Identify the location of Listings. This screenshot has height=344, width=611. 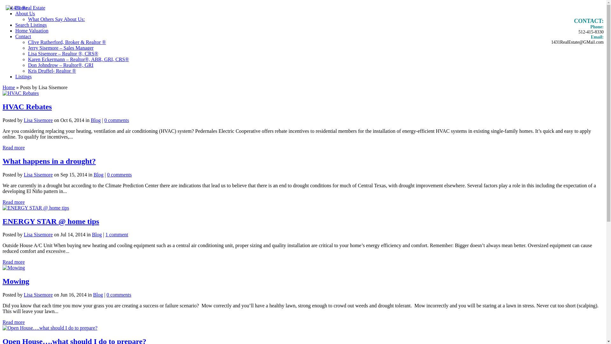
(24, 76).